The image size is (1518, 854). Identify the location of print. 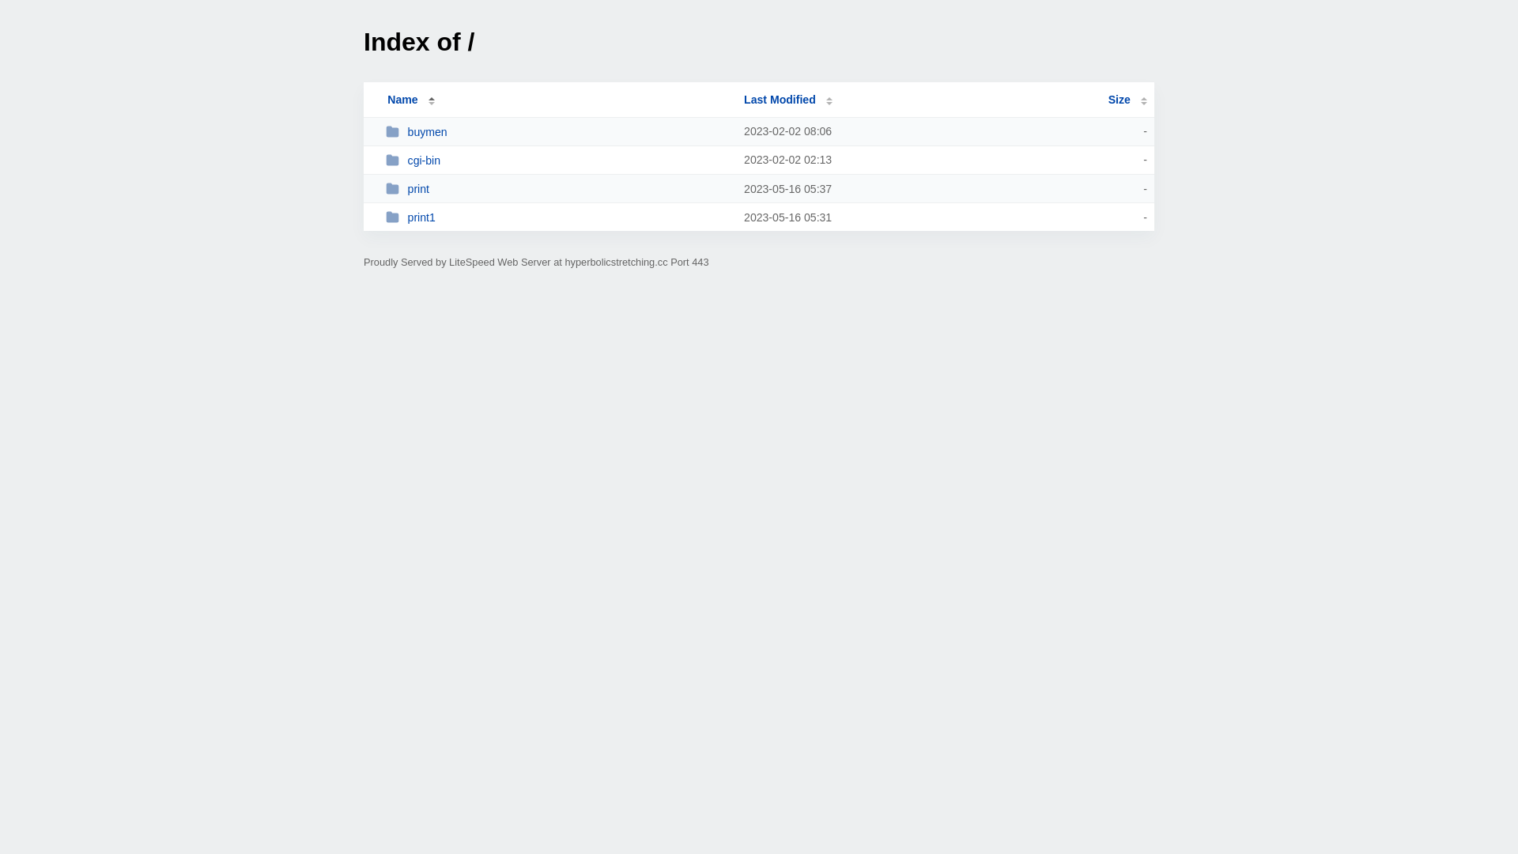
(558, 188).